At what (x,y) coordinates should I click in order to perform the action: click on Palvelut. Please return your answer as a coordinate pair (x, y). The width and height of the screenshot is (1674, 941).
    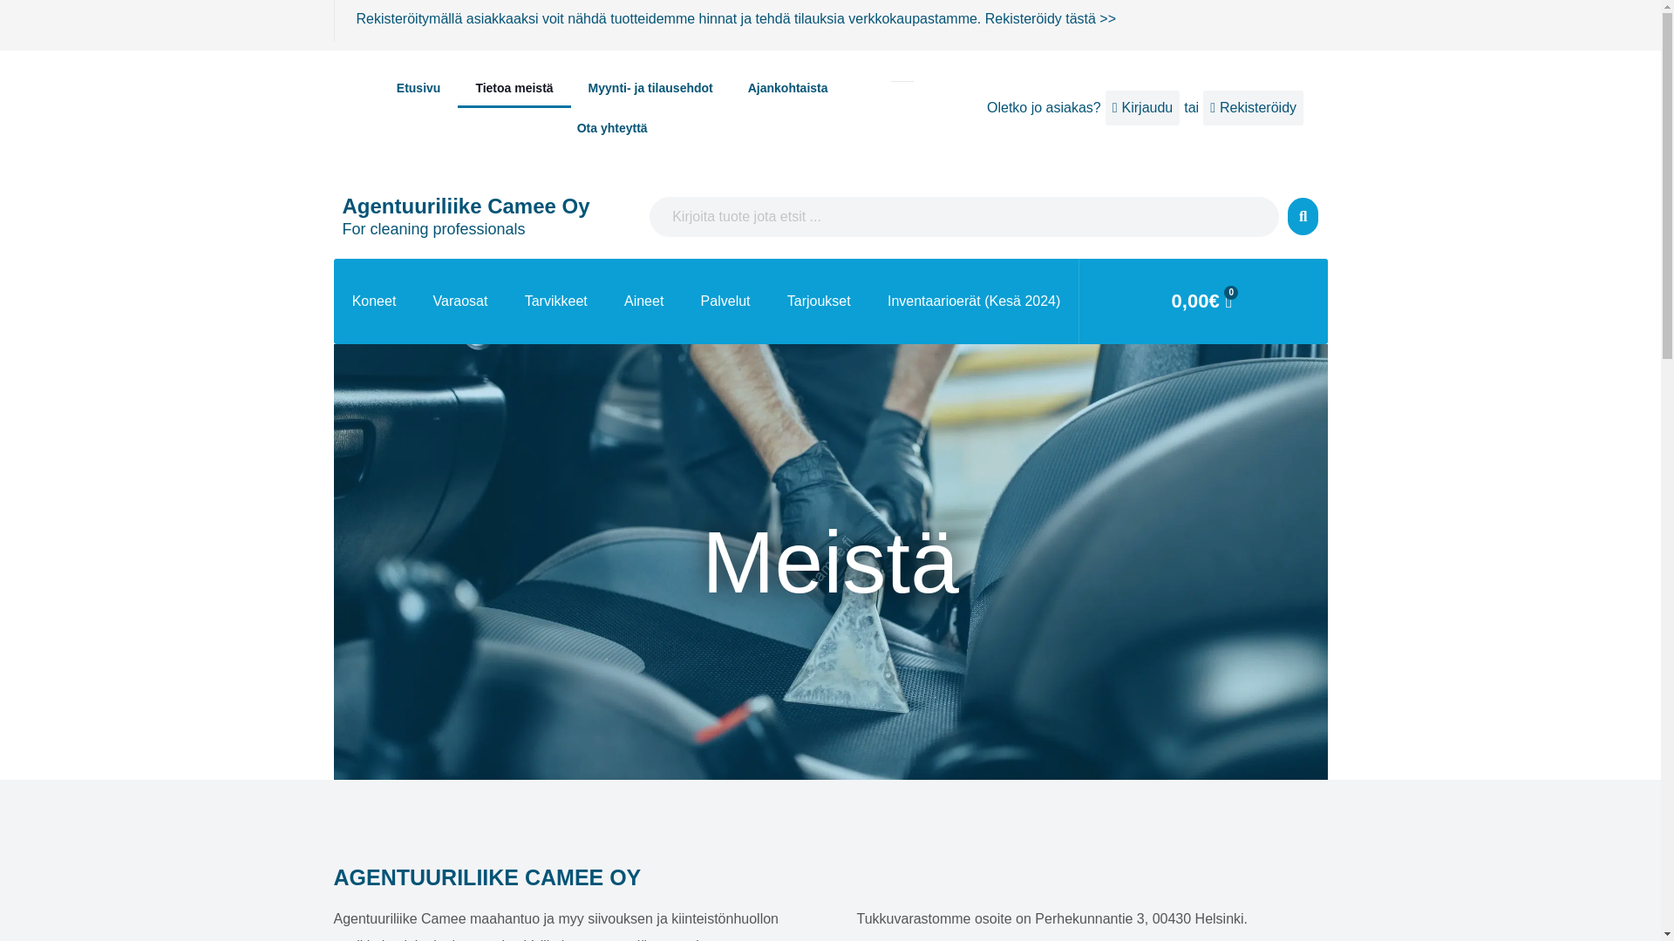
    Looking at the image, I should click on (725, 301).